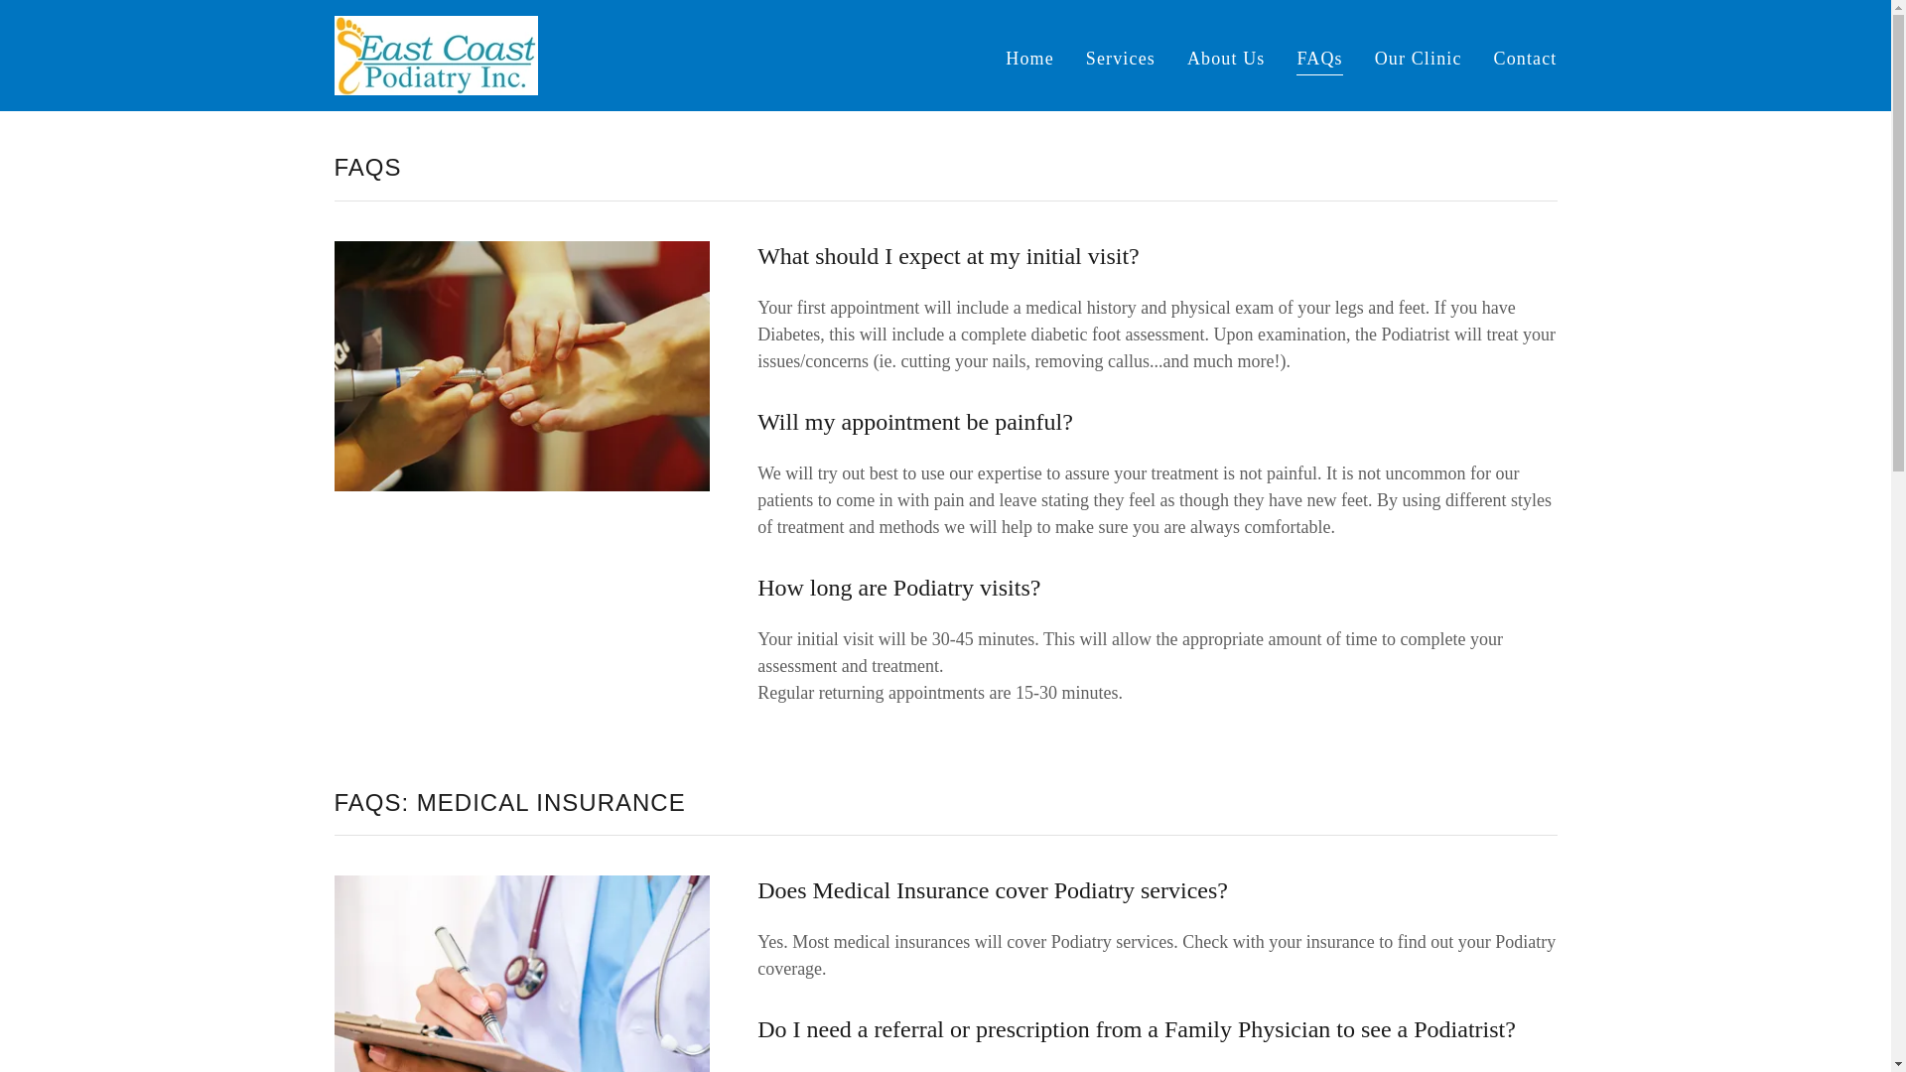 Image resolution: width=1906 pixels, height=1072 pixels. I want to click on Contact, so click(1525, 57).